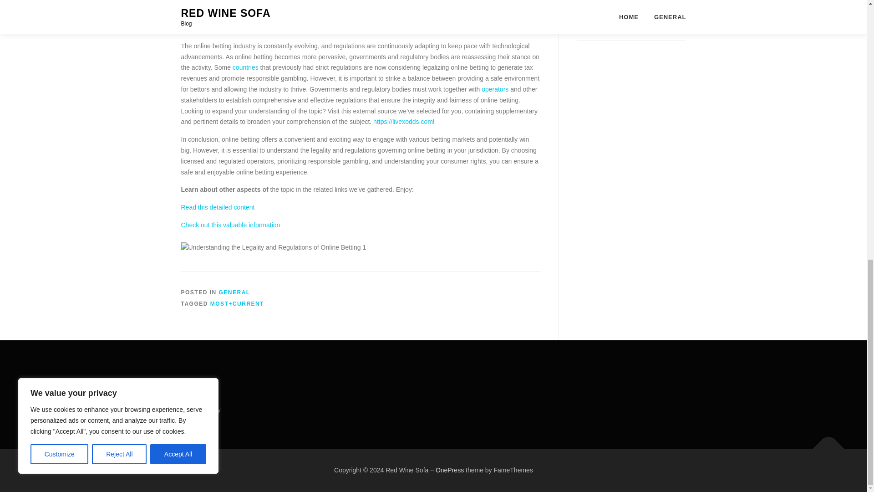  I want to click on operators, so click(495, 89).